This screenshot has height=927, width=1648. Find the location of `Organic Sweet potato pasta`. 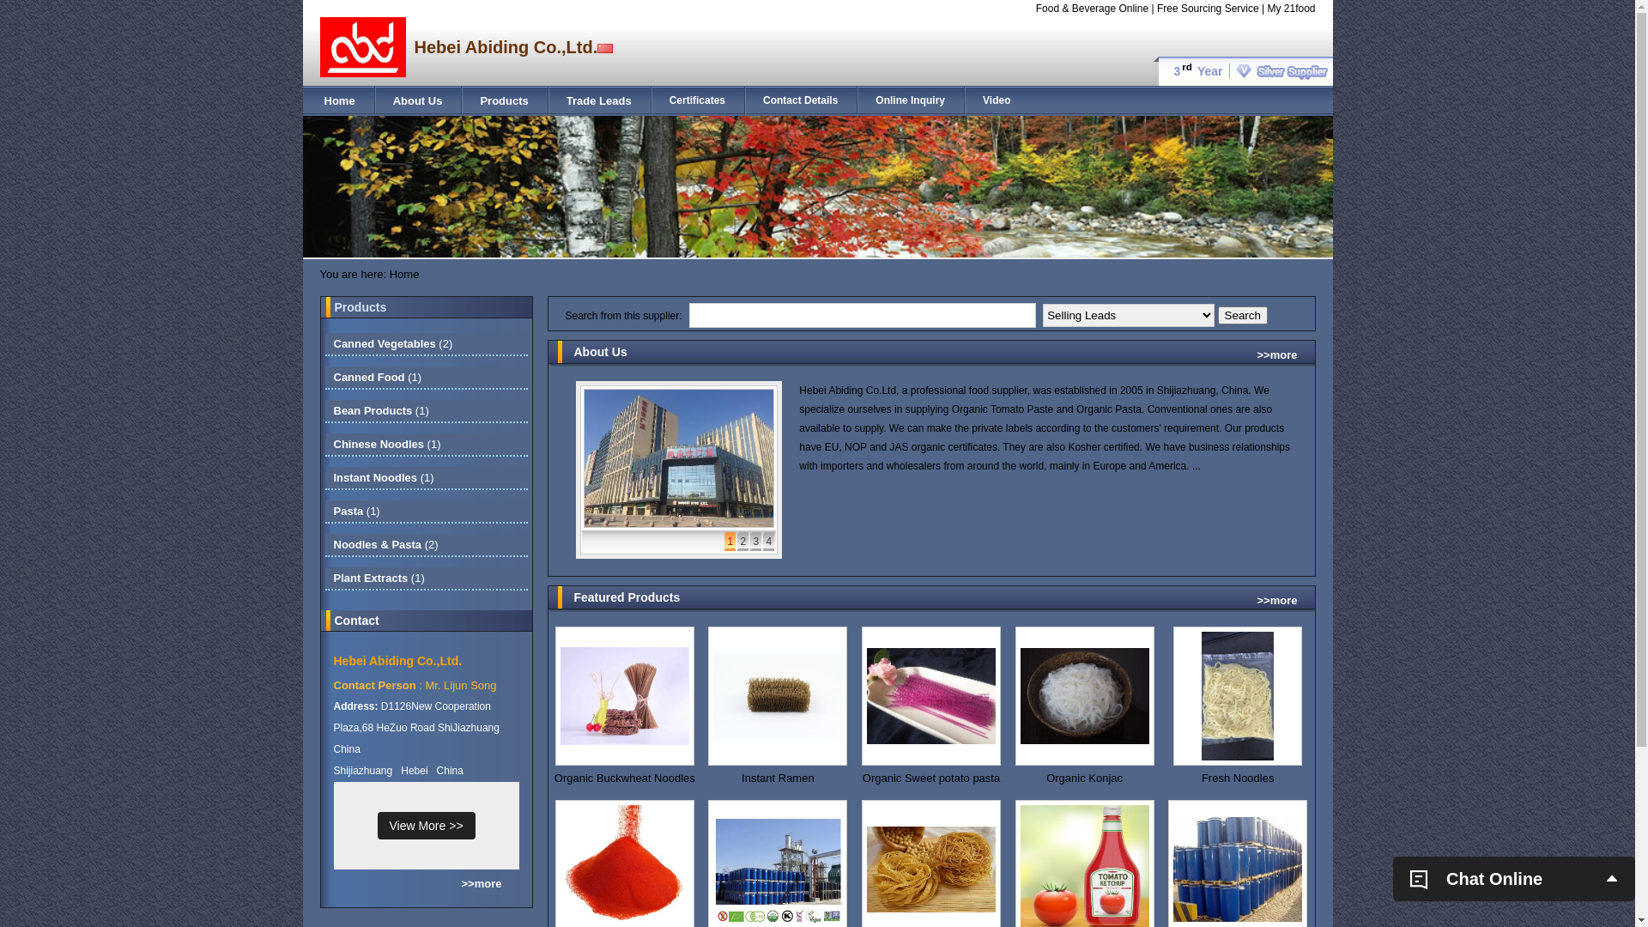

Organic Sweet potato pasta is located at coordinates (932, 779).